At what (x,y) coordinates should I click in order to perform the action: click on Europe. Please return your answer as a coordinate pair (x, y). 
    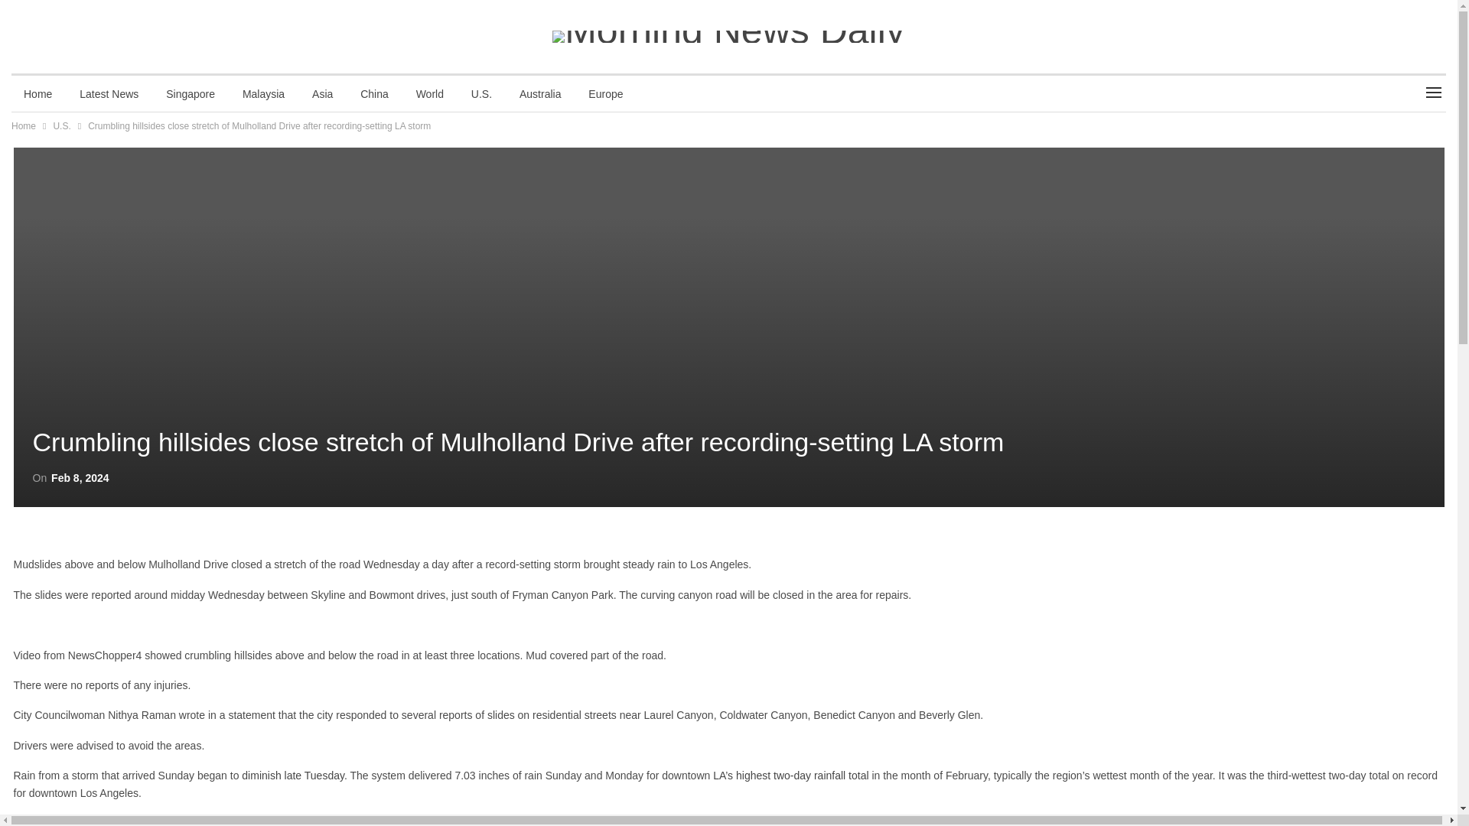
    Looking at the image, I should click on (604, 93).